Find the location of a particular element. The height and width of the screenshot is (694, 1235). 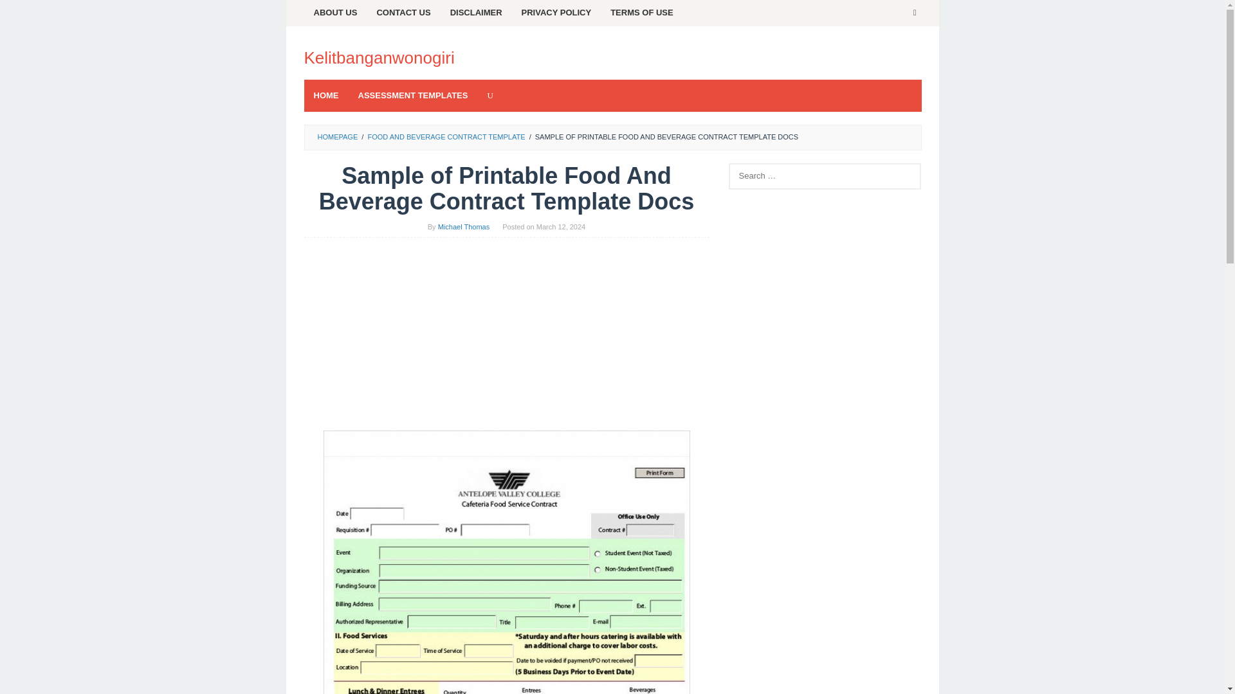

Permalink to: Michael Thomas is located at coordinates (464, 226).